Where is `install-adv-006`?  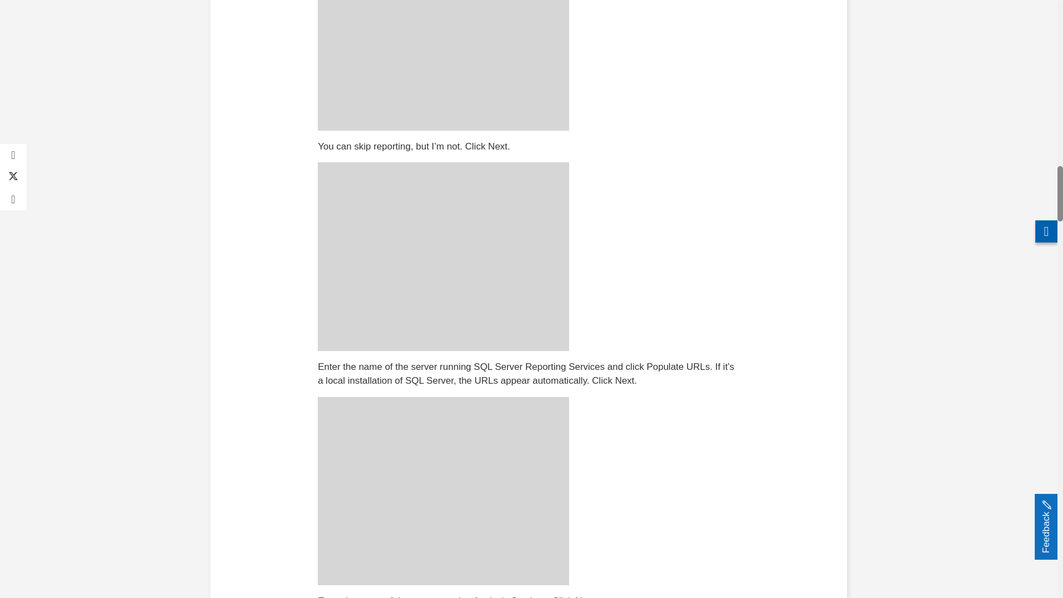
install-adv-006 is located at coordinates (443, 65).